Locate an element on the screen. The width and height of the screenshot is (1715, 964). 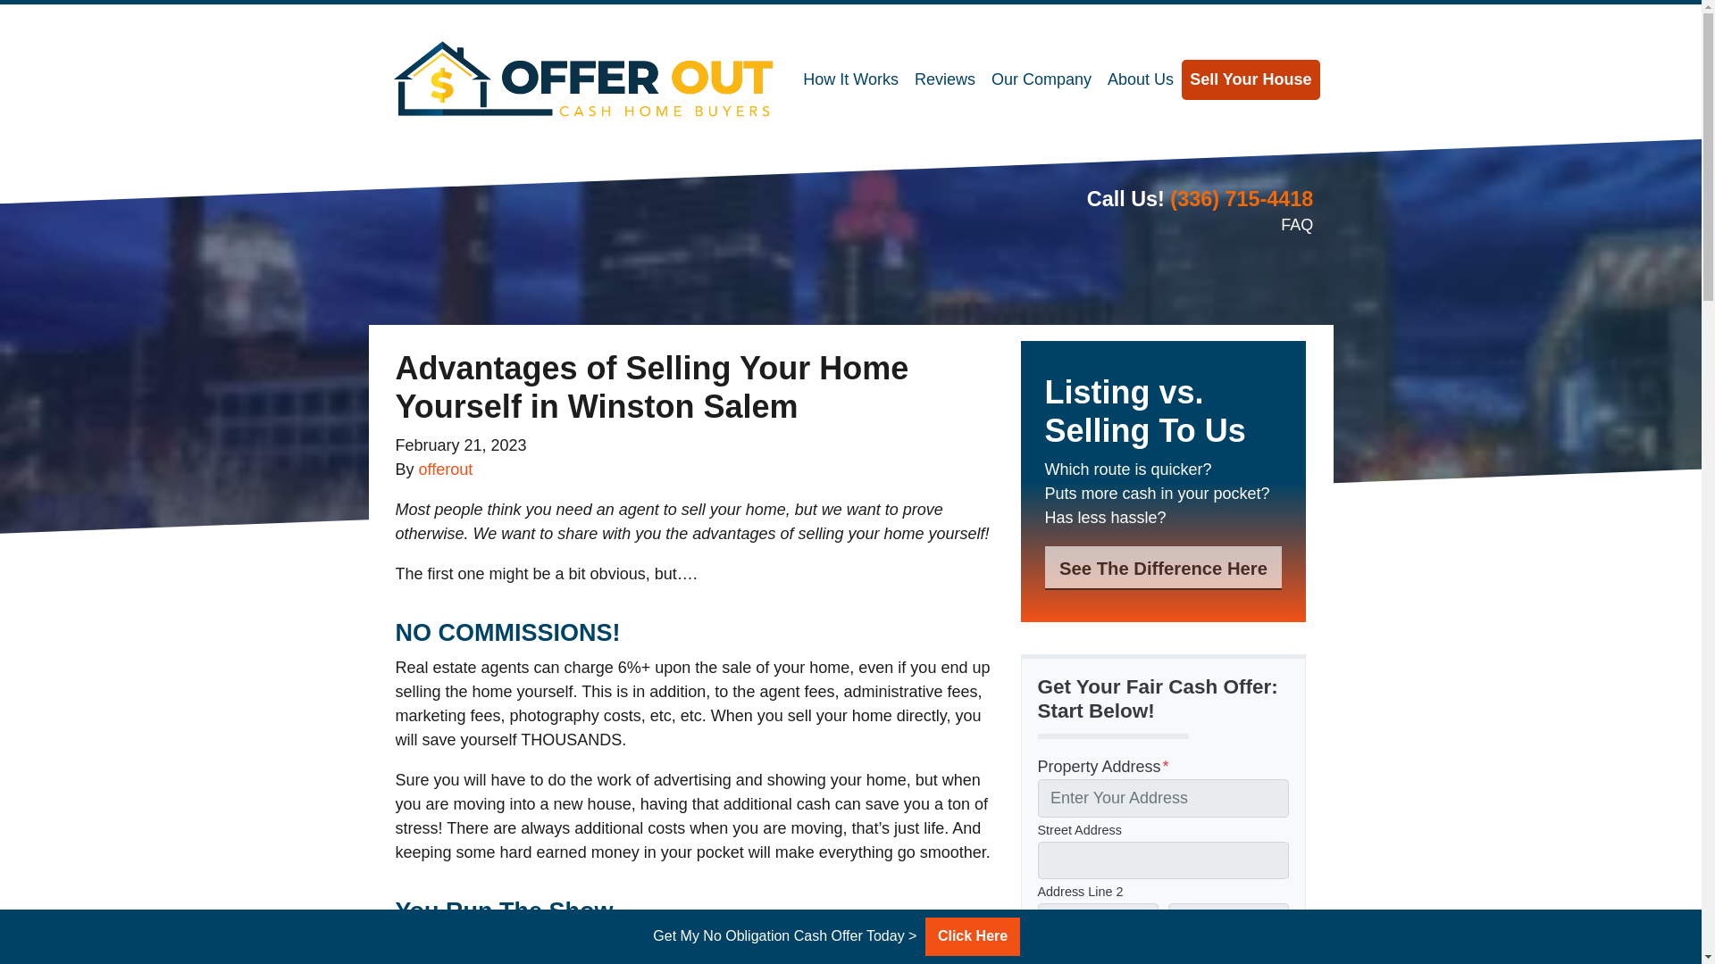
Our Company is located at coordinates (1041, 79).